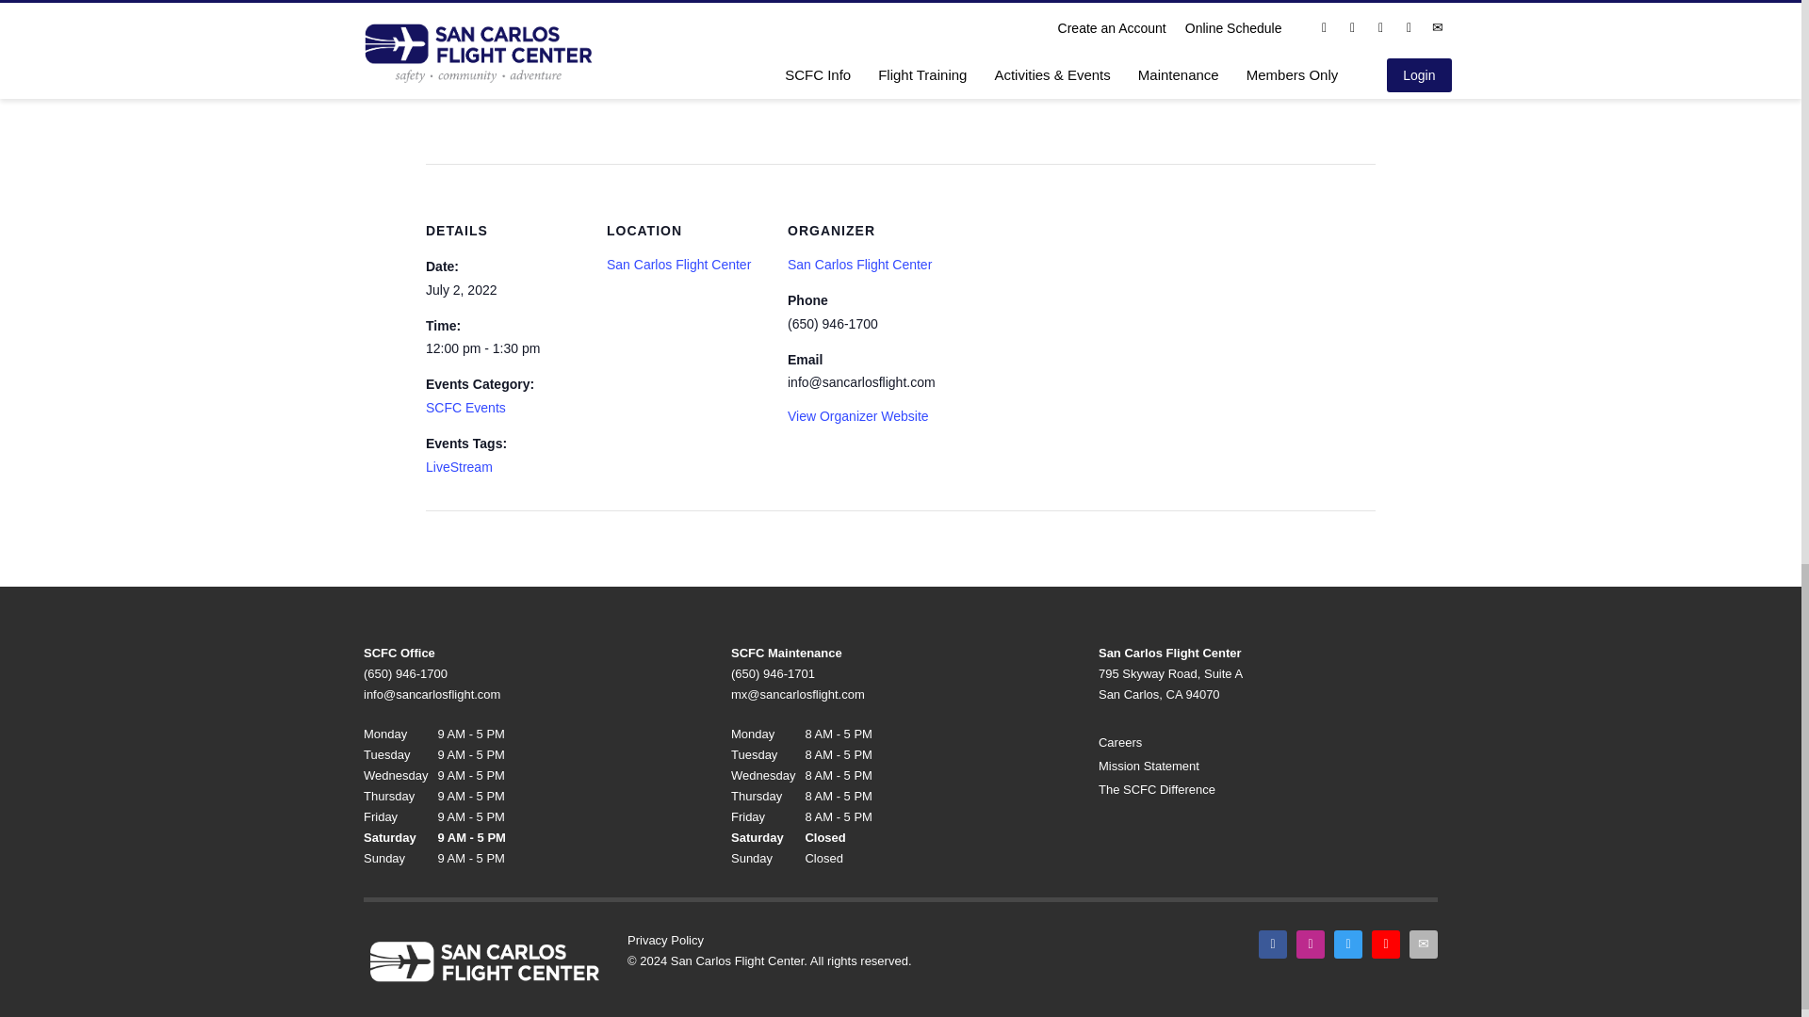 This screenshot has width=1809, height=1017. Describe the element at coordinates (859, 265) in the screenshot. I see `San Carlos Flight Center` at that location.